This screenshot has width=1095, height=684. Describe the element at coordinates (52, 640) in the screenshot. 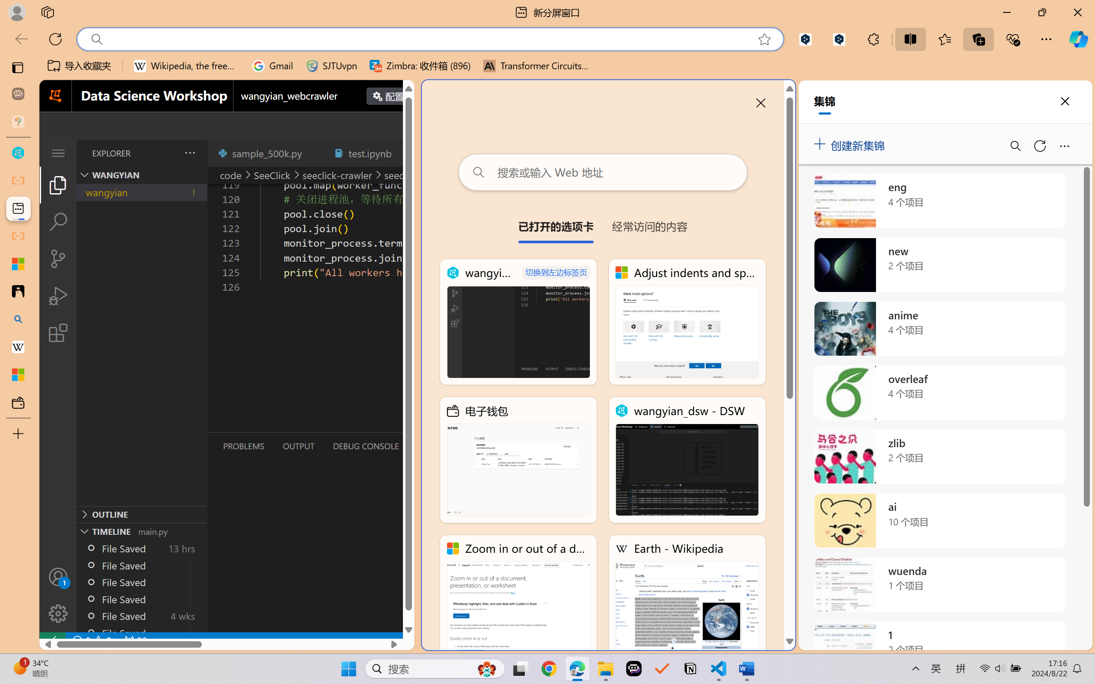

I see `remote` at that location.